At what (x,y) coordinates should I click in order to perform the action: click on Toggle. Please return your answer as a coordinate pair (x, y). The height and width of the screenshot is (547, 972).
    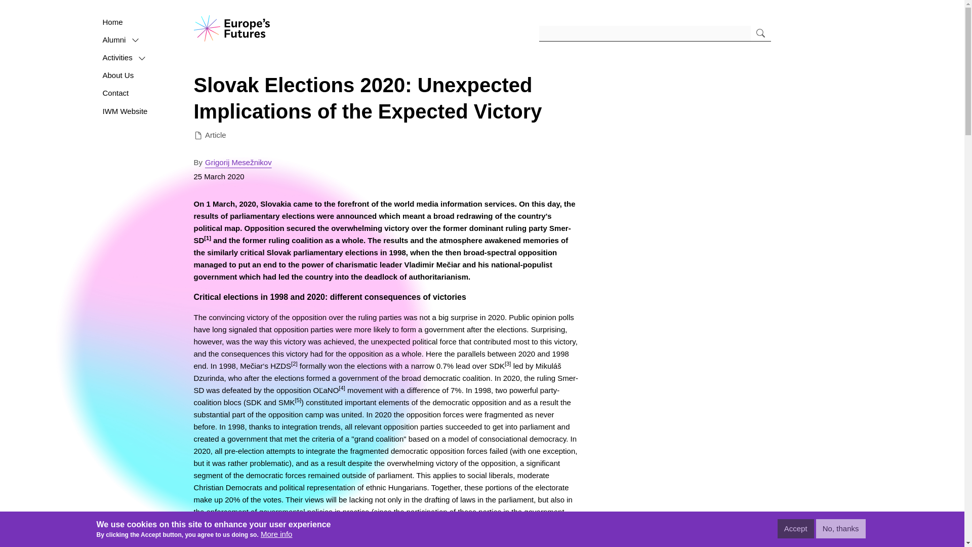
    Looking at the image, I should click on (136, 41).